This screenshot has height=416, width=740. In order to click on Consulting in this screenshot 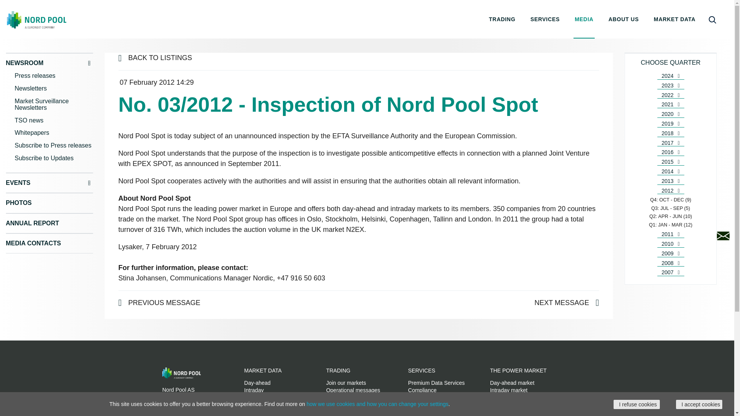, I will do `click(421, 398)`.